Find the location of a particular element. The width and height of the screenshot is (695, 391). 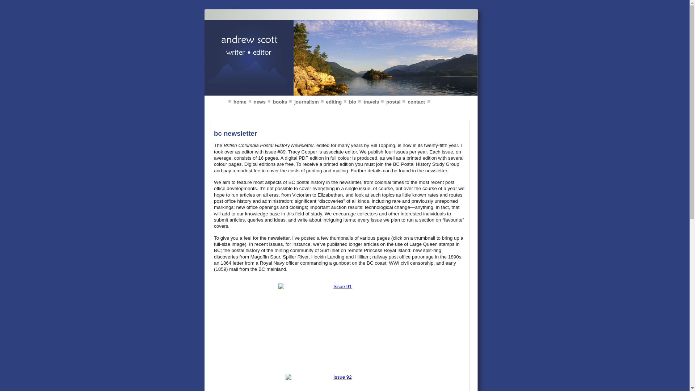

bio is located at coordinates (349, 102).